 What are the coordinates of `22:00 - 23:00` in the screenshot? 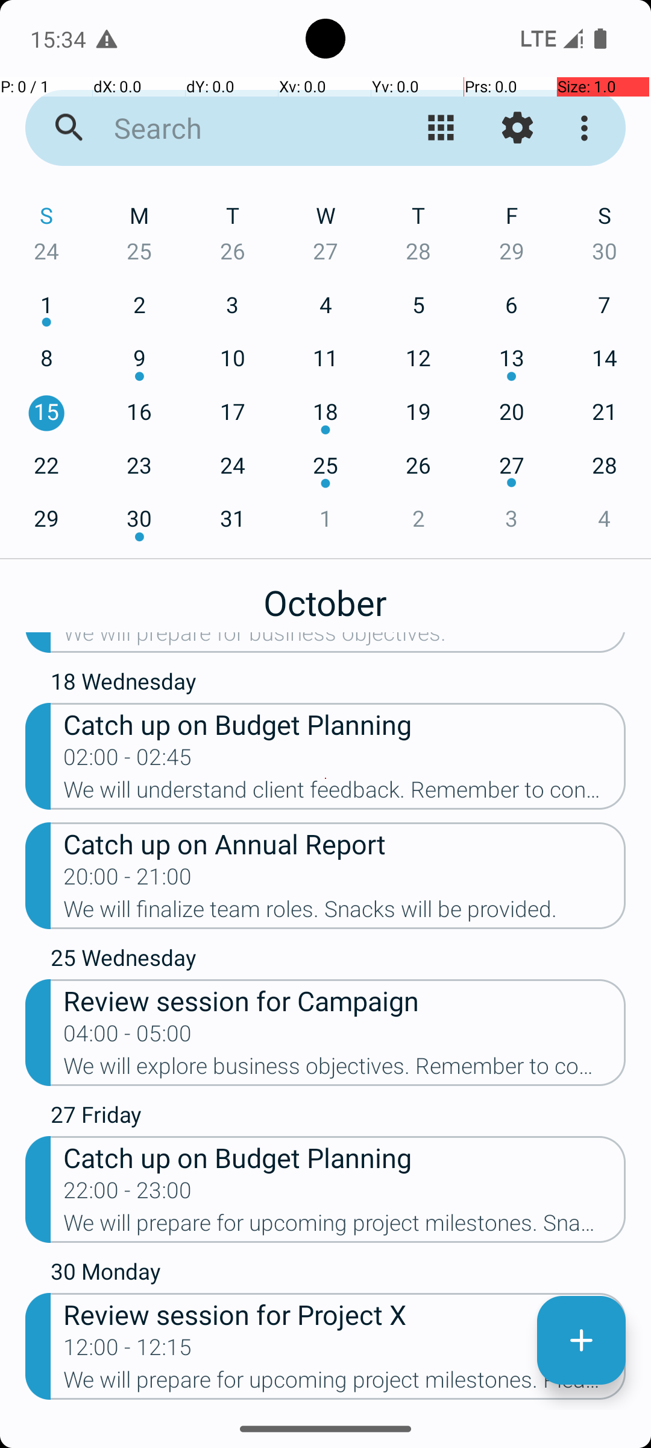 It's located at (128, 1194).